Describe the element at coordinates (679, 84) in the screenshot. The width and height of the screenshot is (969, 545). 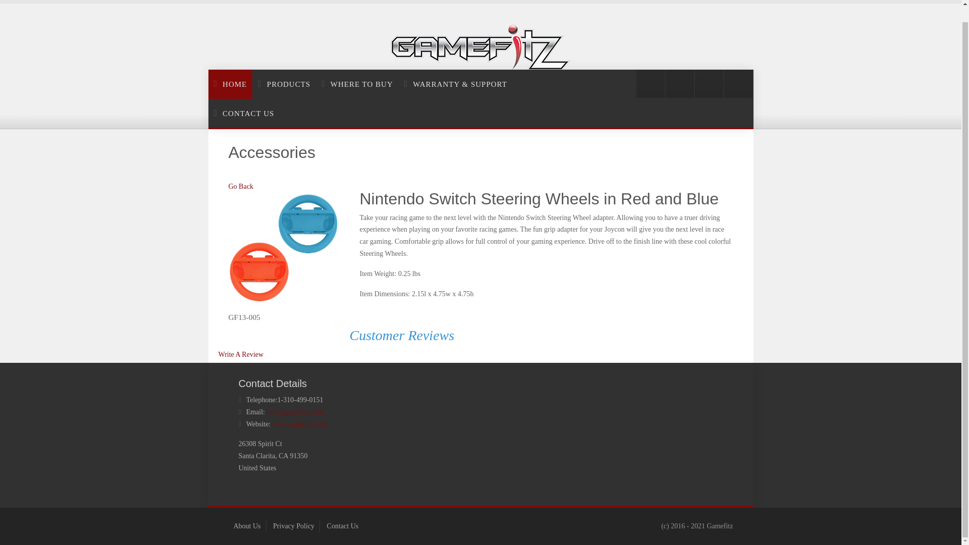
I see `Twitter` at that location.